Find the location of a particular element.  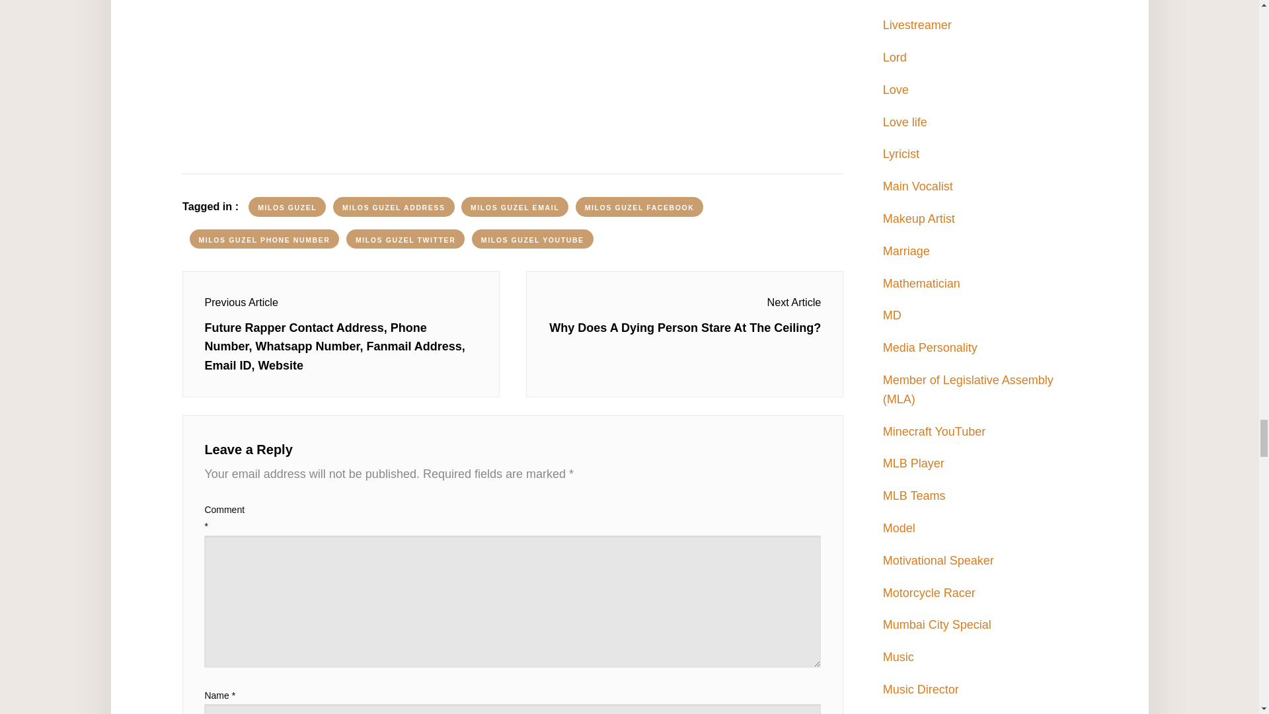

MILOS GUZEL FACEBOOK is located at coordinates (640, 207).